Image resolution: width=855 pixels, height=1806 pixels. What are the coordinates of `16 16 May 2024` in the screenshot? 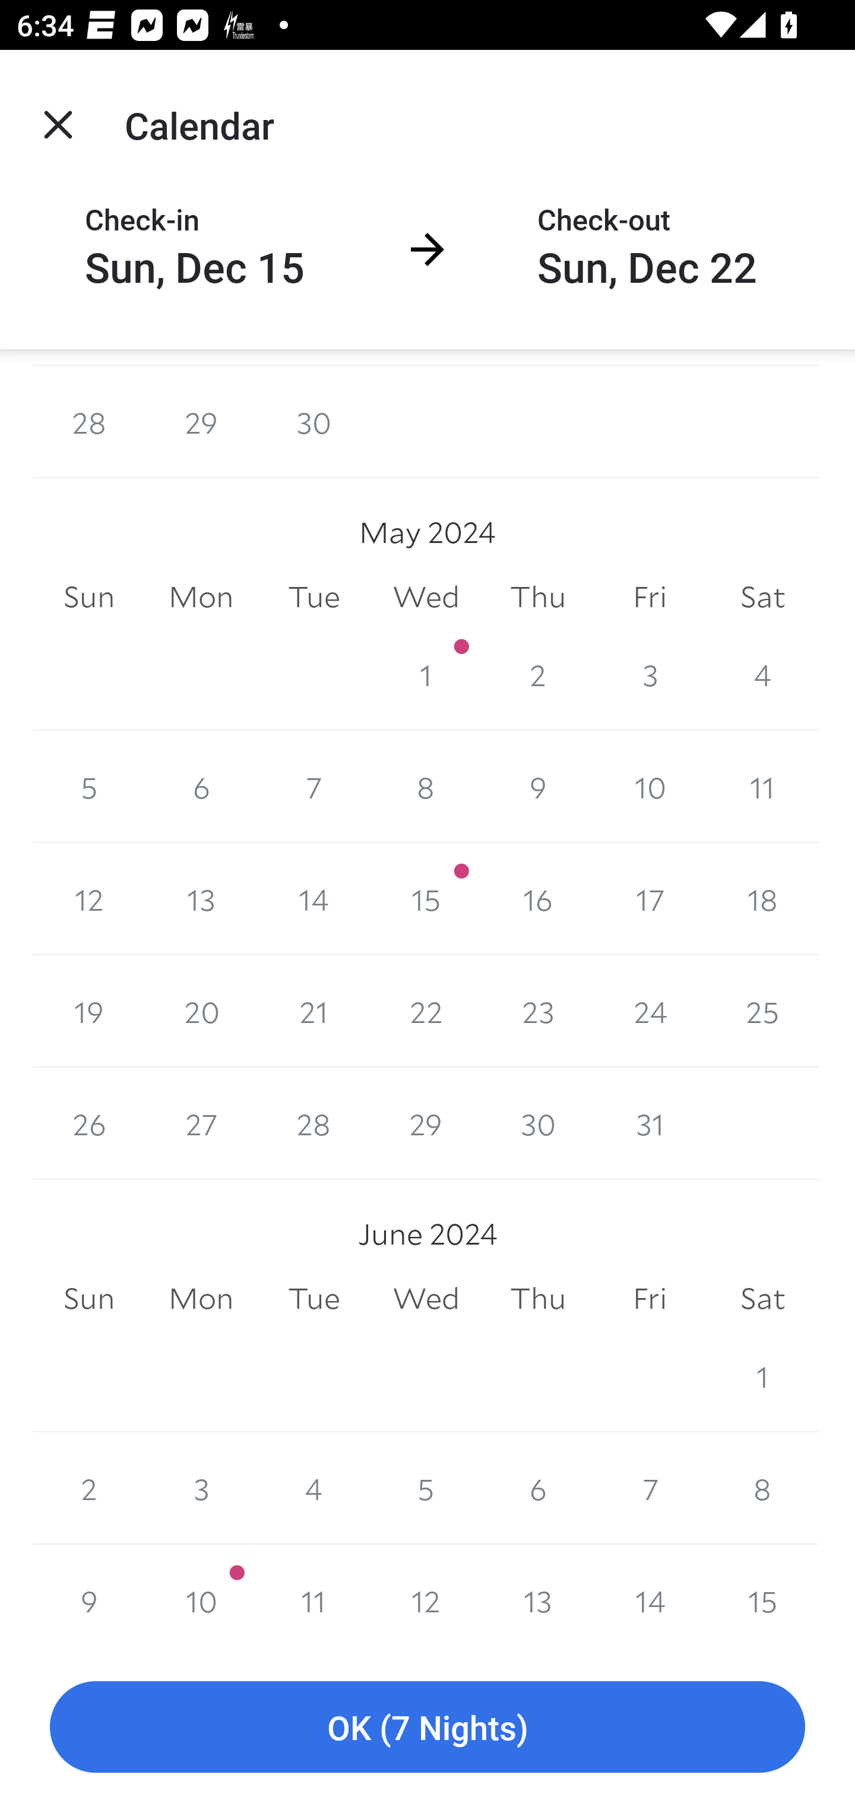 It's located at (538, 899).